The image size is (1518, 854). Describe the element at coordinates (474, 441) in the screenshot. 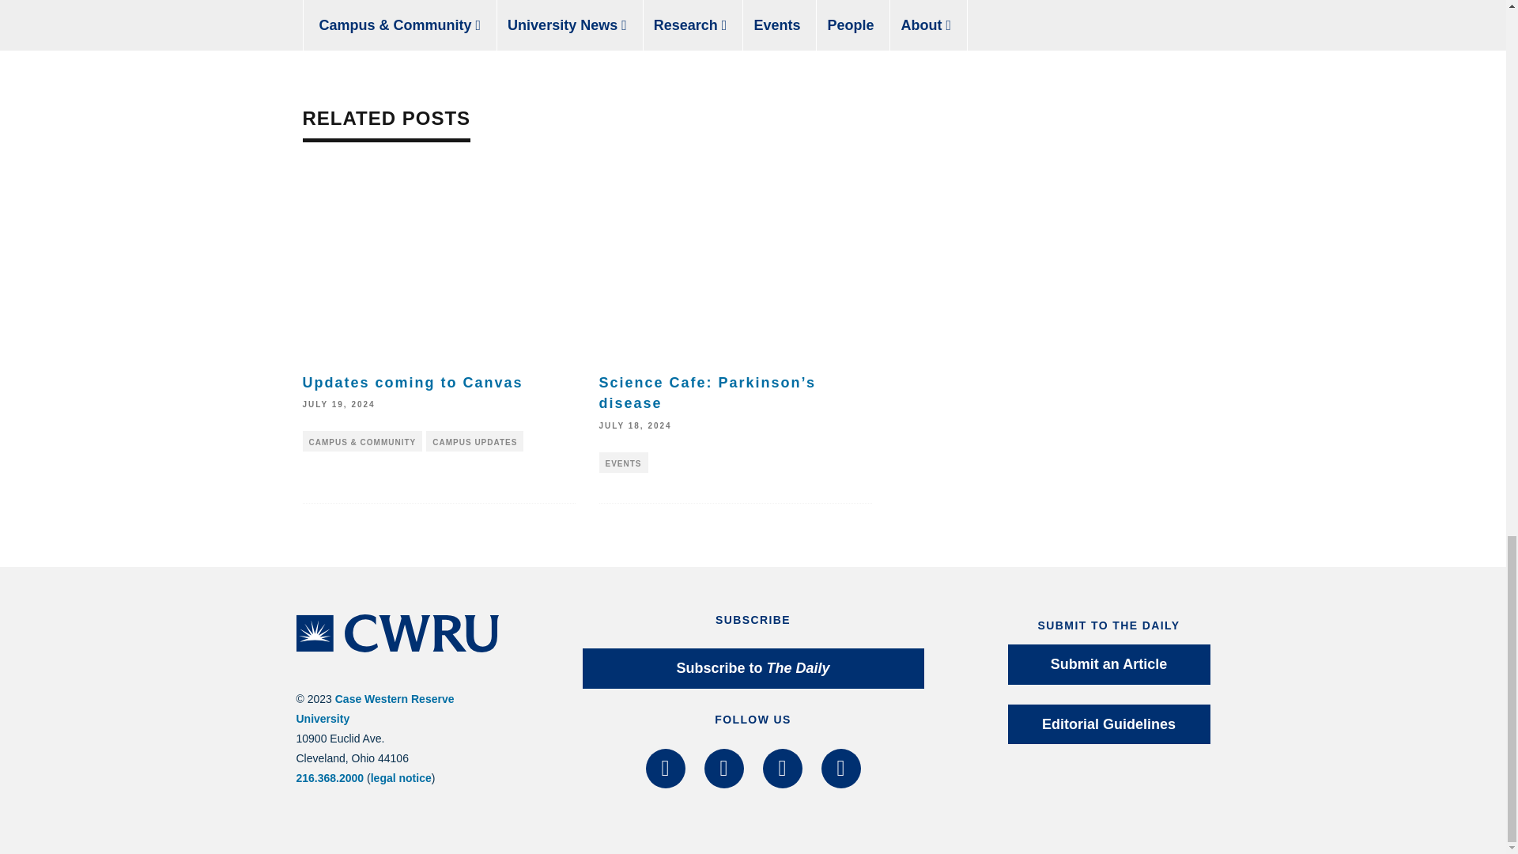

I see `CAMPUS UPDATES` at that location.